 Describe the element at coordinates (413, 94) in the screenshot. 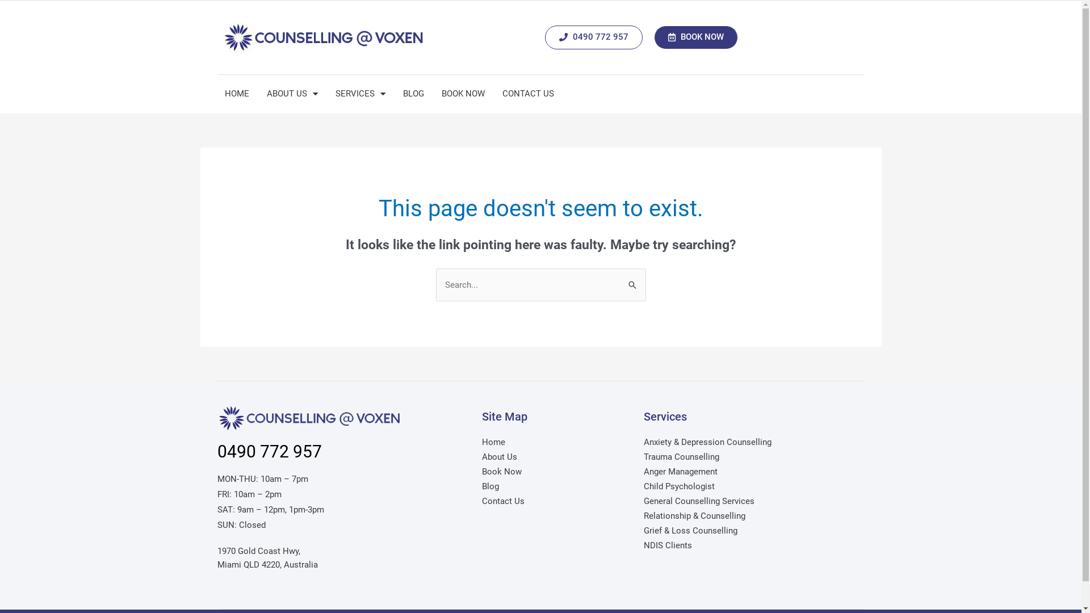

I see `BLOG` at that location.